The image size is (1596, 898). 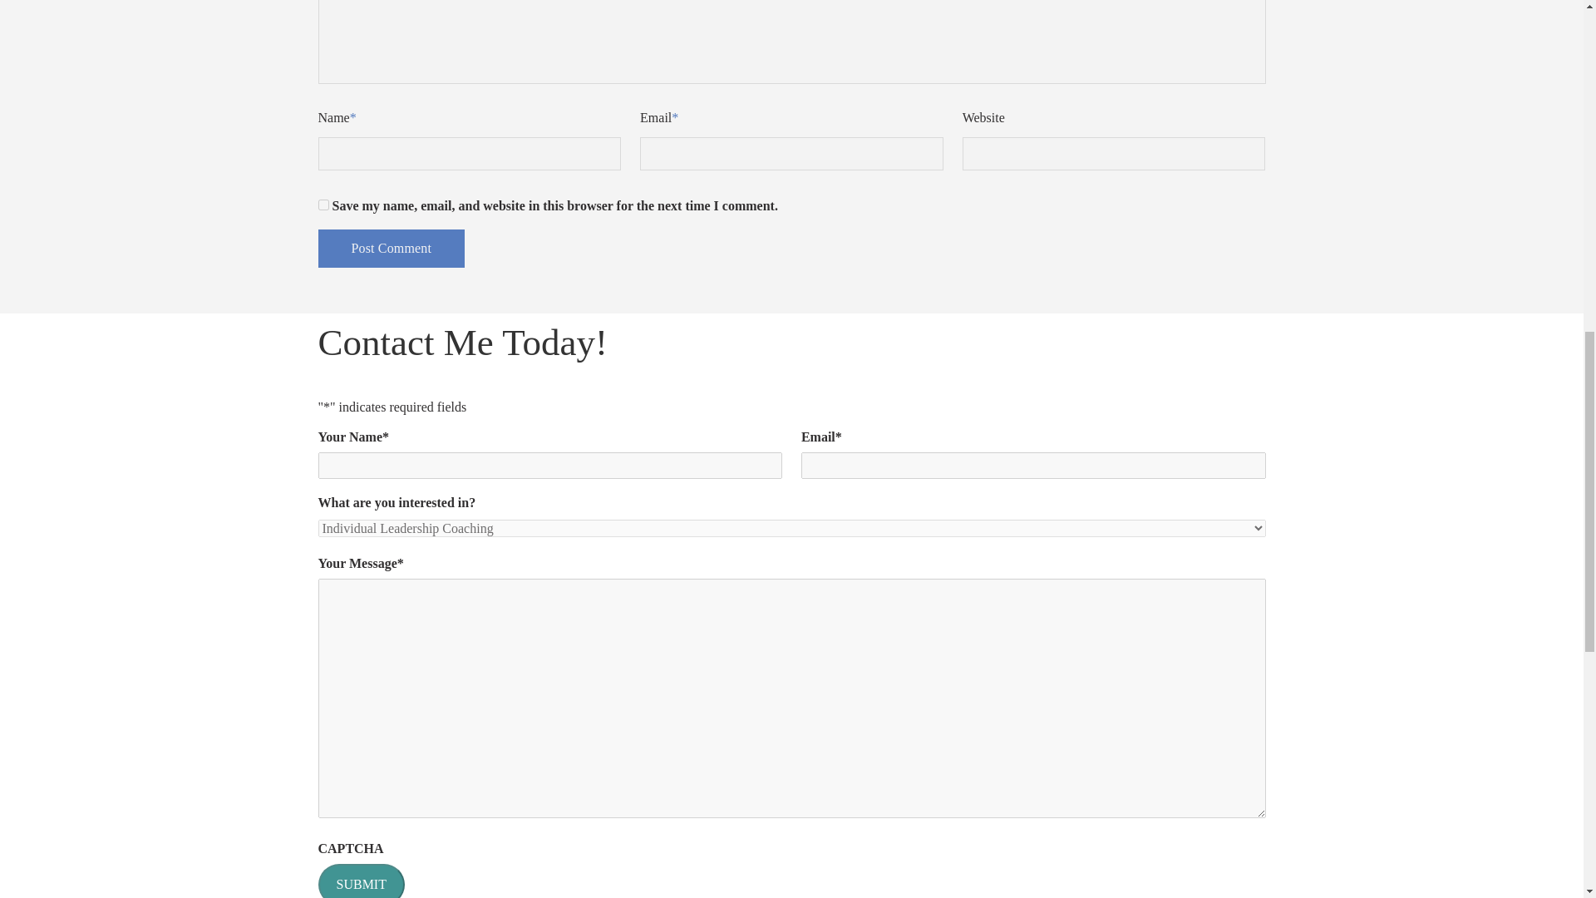 What do you see at coordinates (361, 881) in the screenshot?
I see `Submit` at bounding box center [361, 881].